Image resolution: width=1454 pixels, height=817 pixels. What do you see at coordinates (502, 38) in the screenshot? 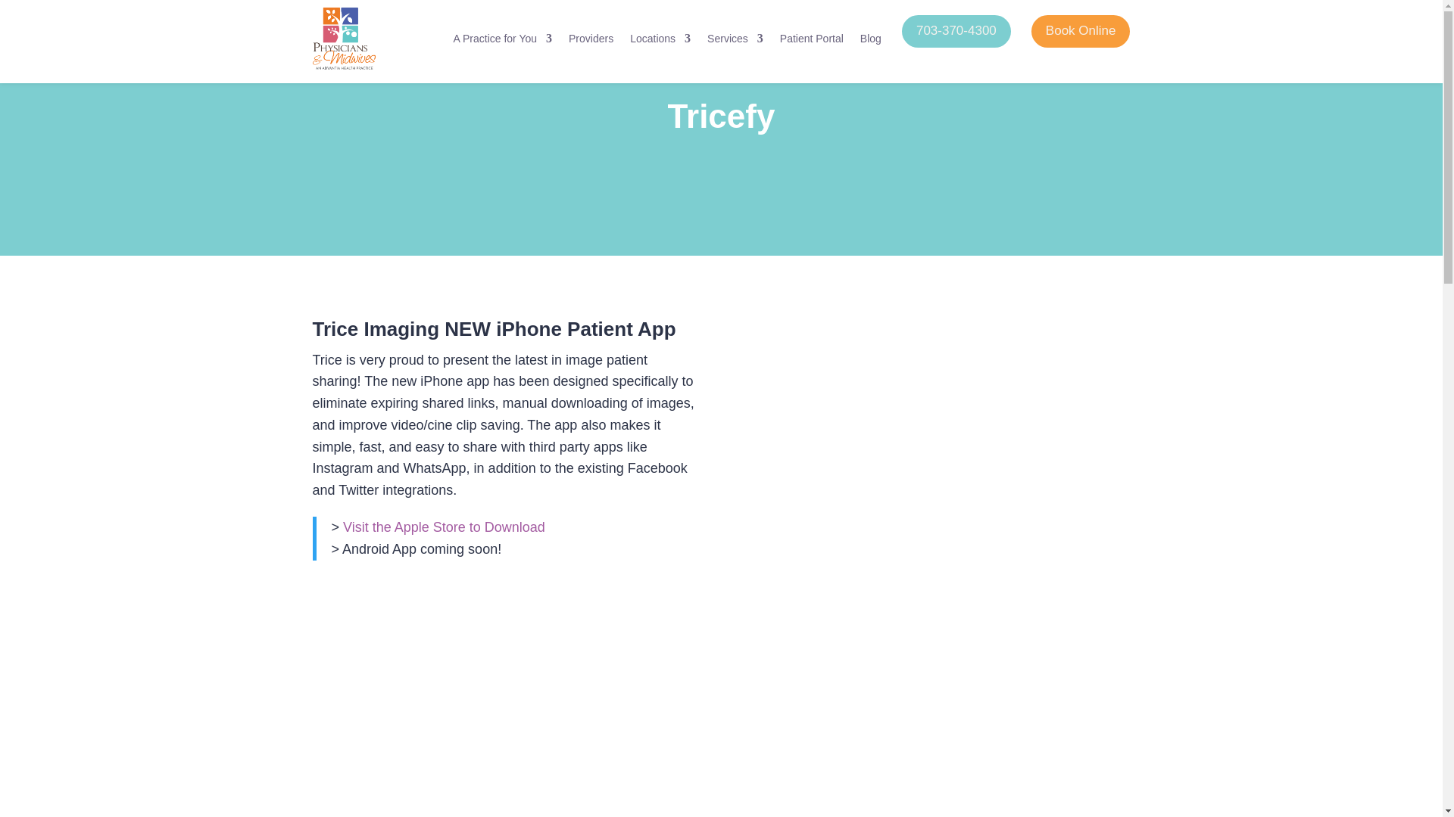
I see `A Practice for You` at bounding box center [502, 38].